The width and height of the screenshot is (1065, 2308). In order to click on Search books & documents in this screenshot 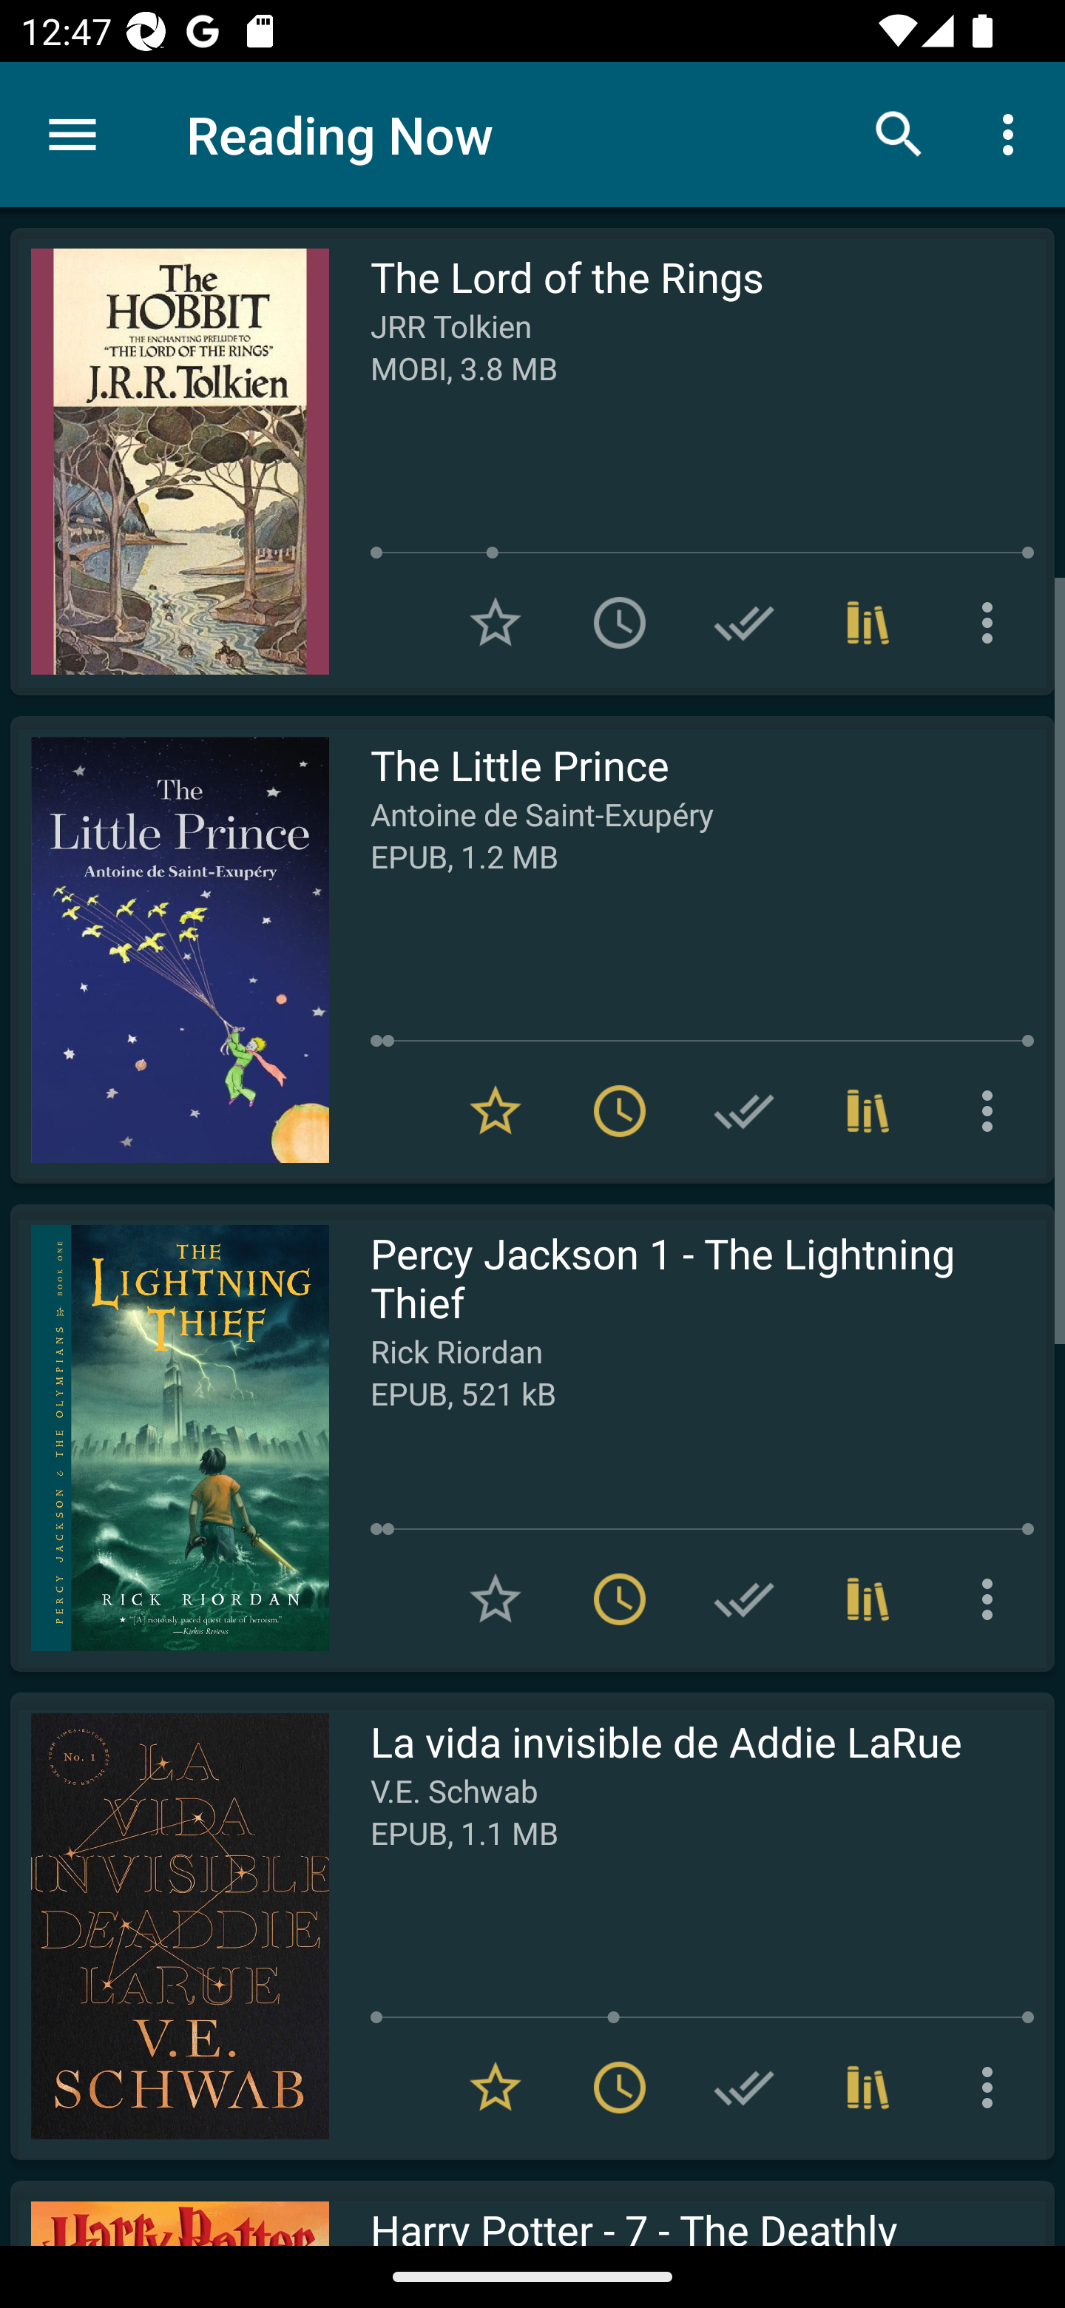, I will do `click(899, 133)`.